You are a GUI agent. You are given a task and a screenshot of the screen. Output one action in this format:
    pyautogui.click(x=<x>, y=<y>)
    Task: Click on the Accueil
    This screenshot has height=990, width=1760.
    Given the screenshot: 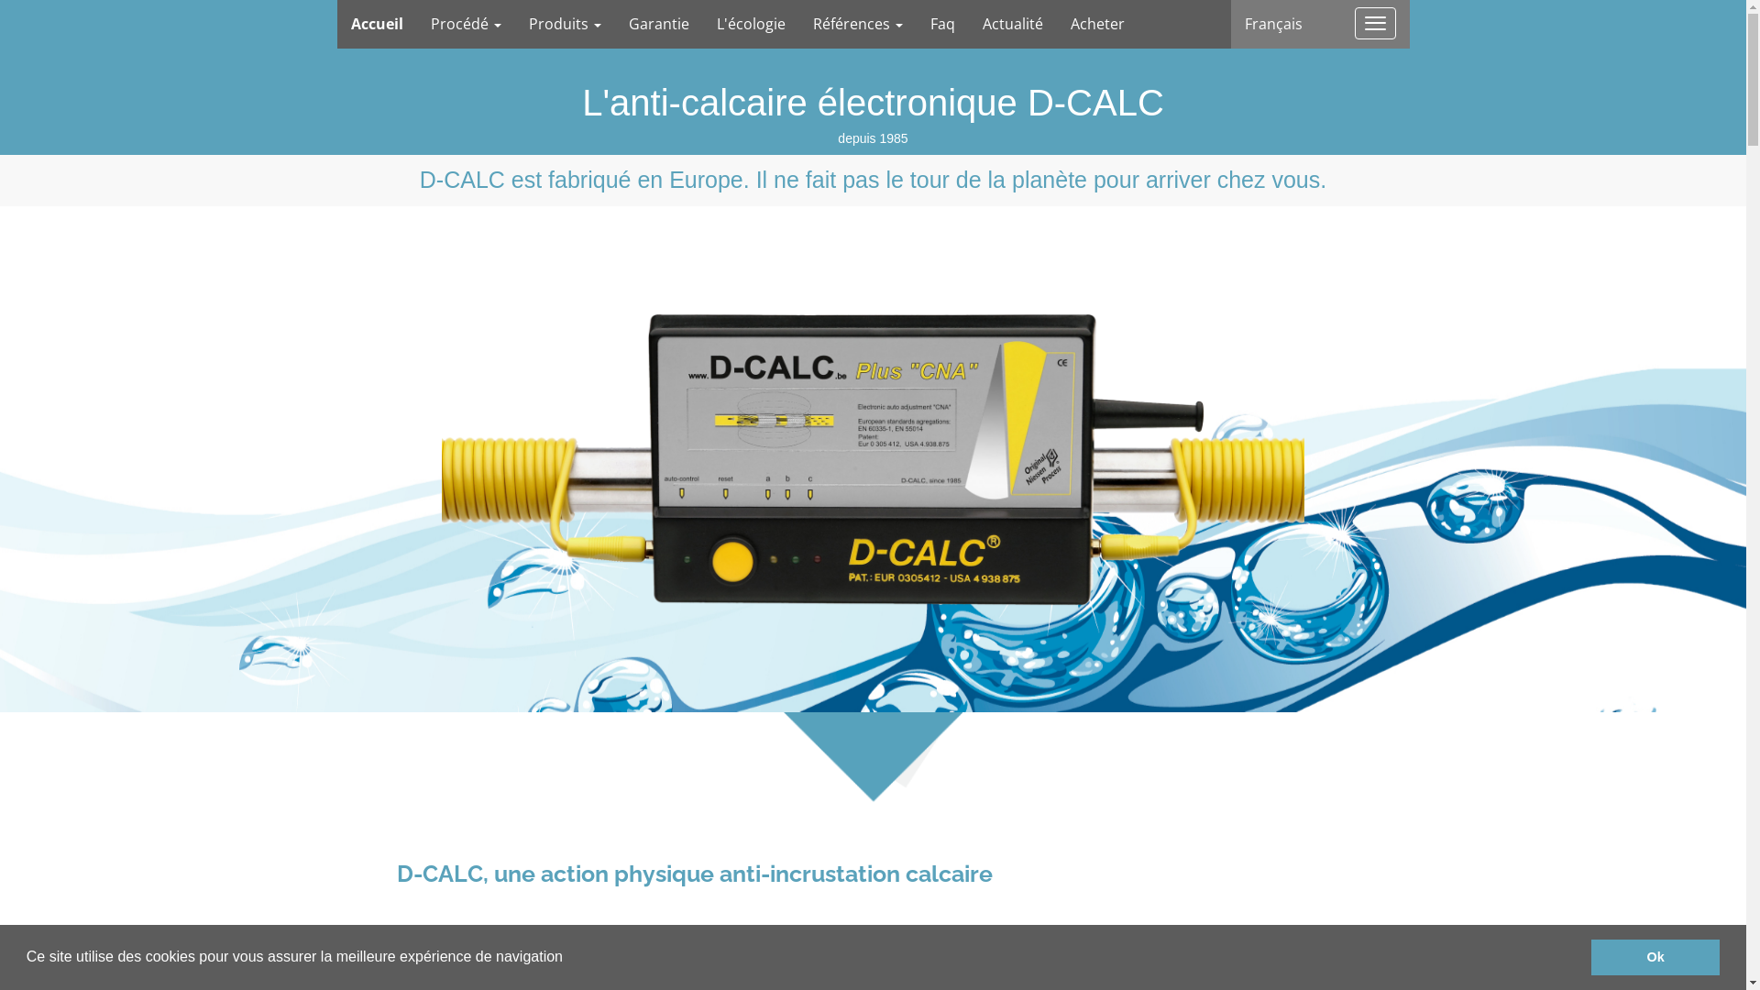 What is the action you would take?
    pyautogui.click(x=378, y=24)
    